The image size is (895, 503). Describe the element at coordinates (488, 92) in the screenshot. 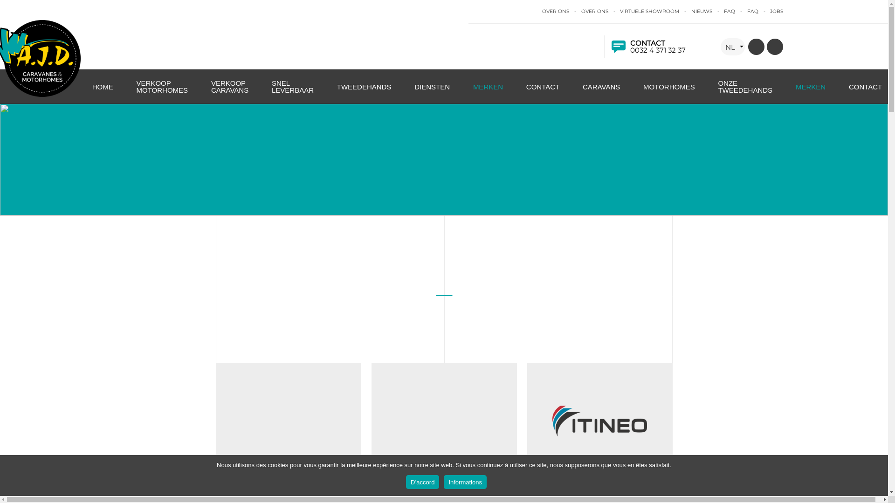

I see `MERKEN` at that location.